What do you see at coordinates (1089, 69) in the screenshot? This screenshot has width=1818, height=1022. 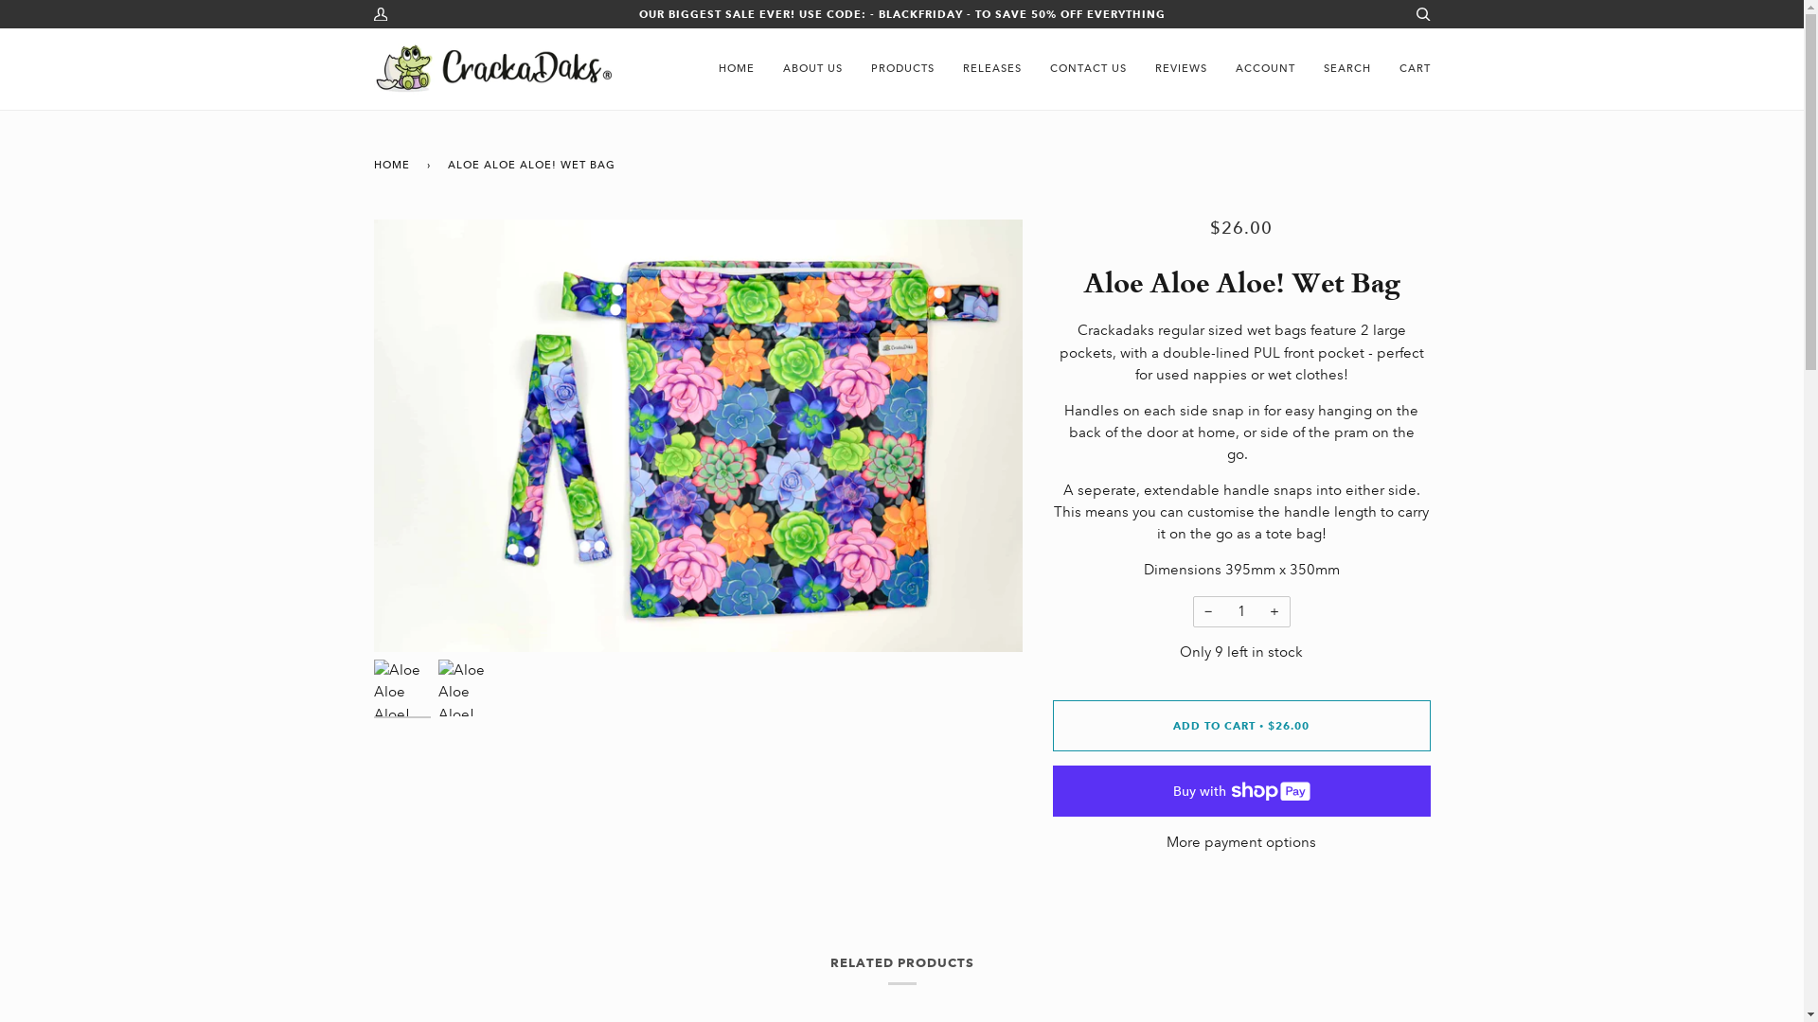 I see `CONTACT US` at bounding box center [1089, 69].